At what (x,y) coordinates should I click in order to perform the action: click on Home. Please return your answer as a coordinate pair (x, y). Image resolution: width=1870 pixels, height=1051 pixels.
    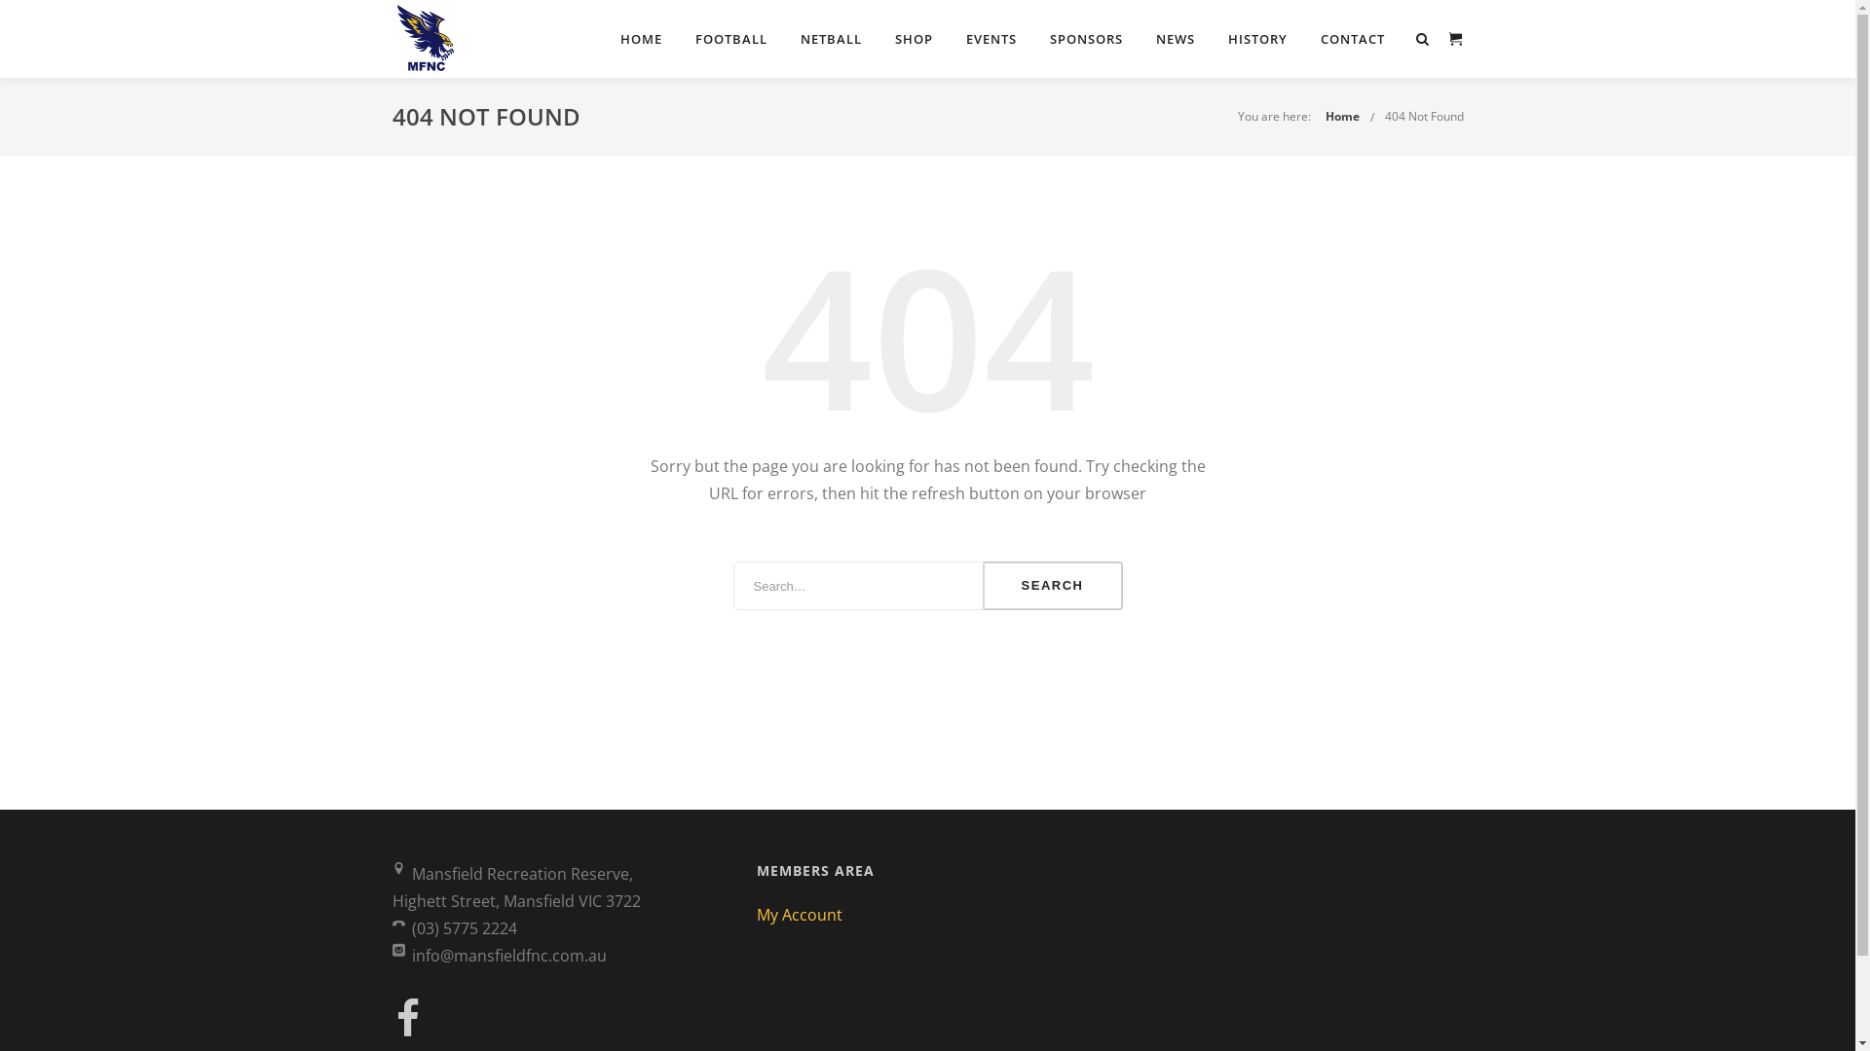
    Looking at the image, I should click on (1342, 117).